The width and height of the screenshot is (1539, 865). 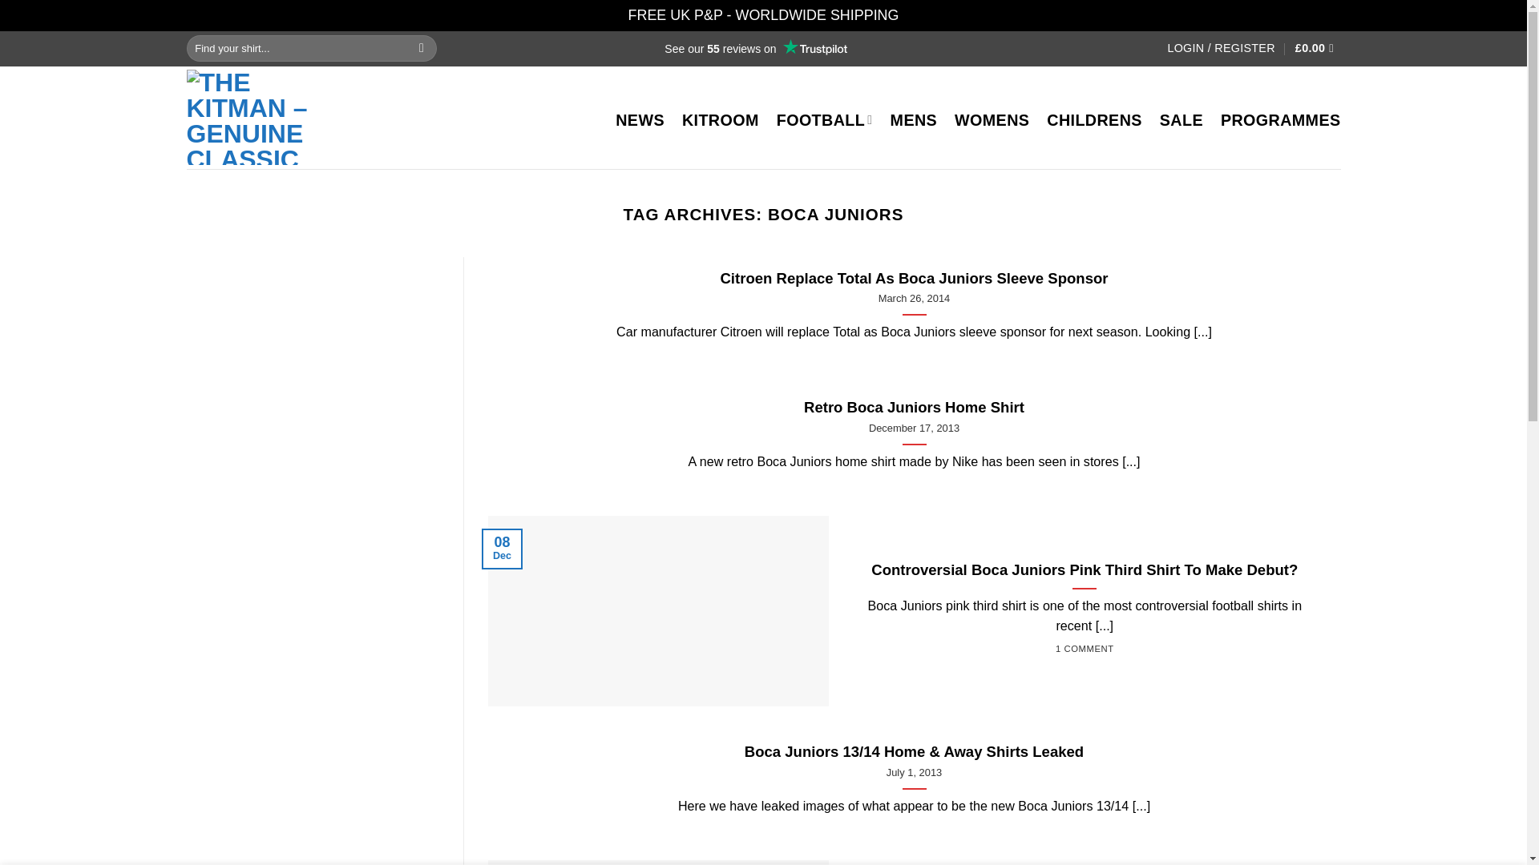 I want to click on FOOTBALL, so click(x=824, y=120).